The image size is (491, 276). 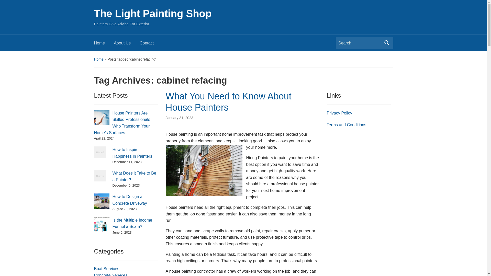 I want to click on About Us, so click(x=127, y=44).